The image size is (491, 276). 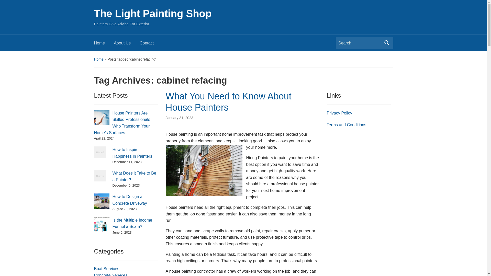 I want to click on About Us, so click(x=127, y=44).